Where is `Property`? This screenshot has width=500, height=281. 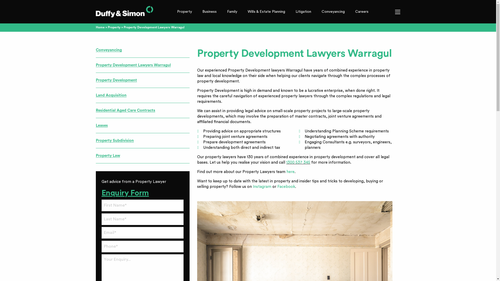 Property is located at coordinates (114, 27).